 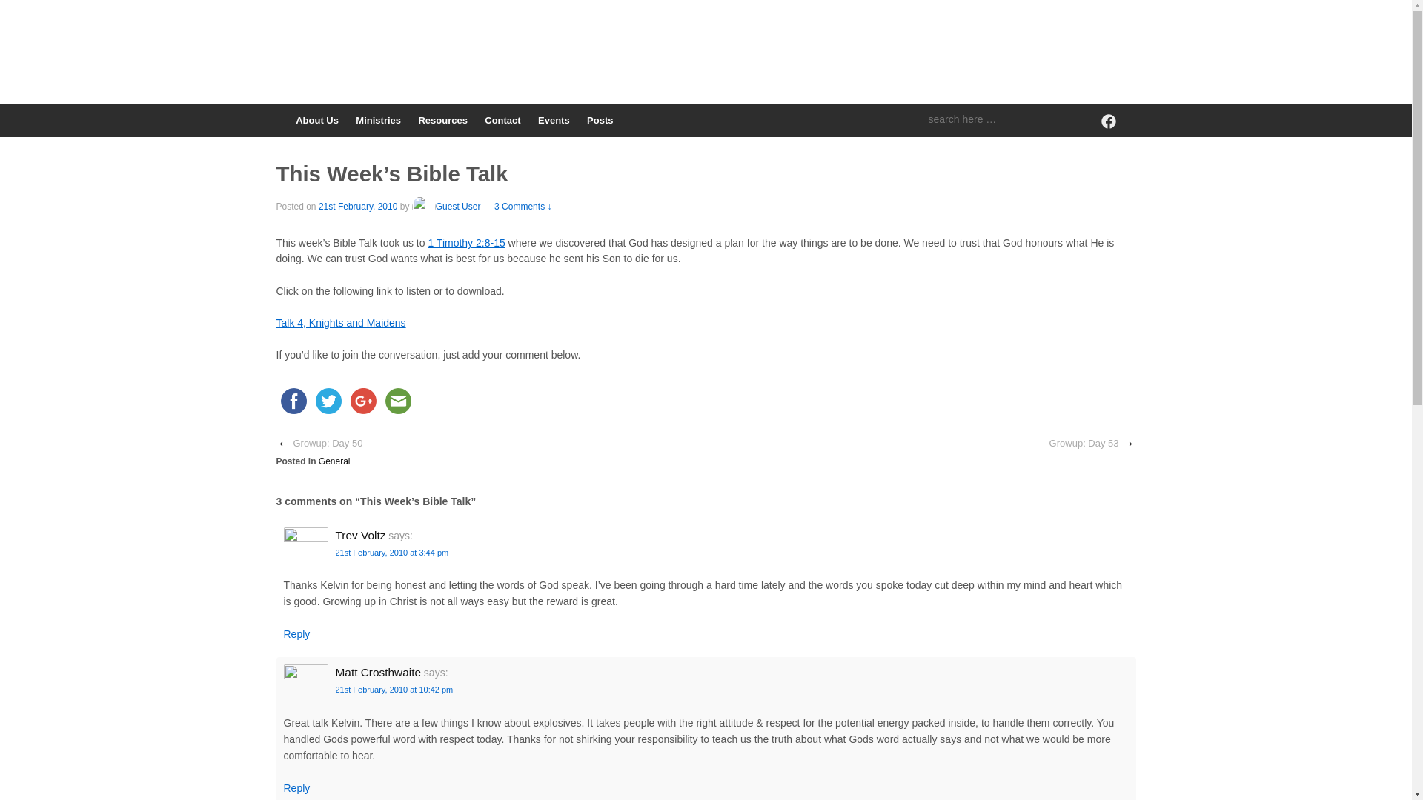 What do you see at coordinates (362, 401) in the screenshot?
I see `google` at bounding box center [362, 401].